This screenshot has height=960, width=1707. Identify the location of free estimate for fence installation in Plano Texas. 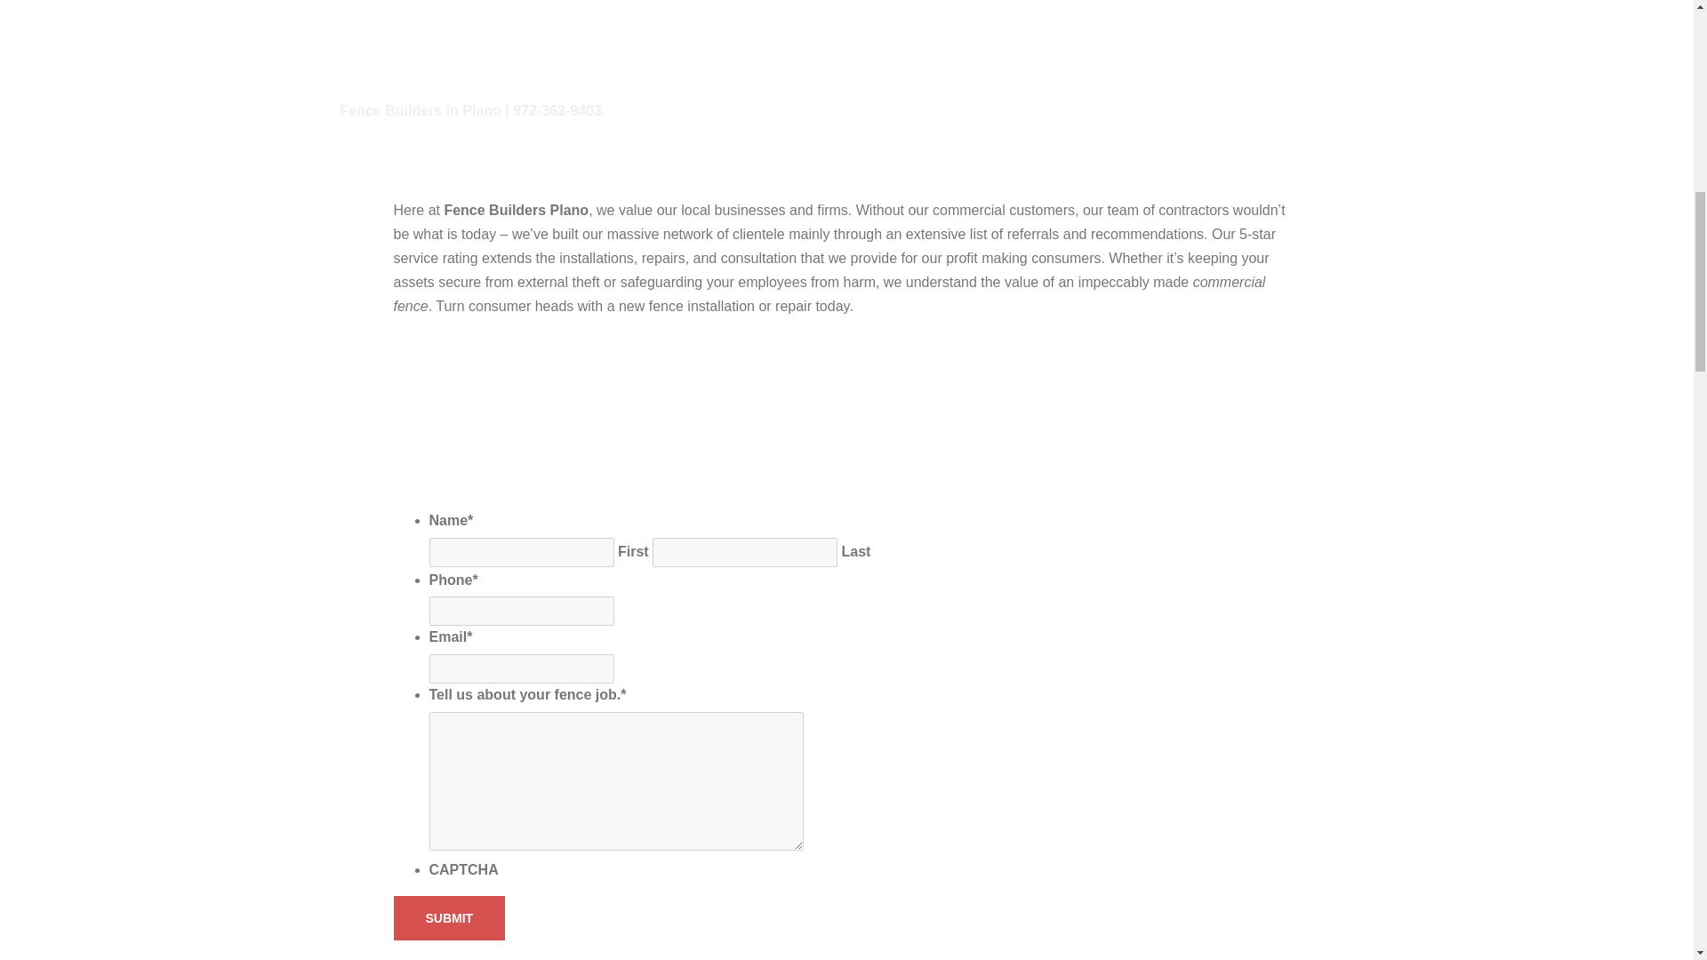
(631, 423).